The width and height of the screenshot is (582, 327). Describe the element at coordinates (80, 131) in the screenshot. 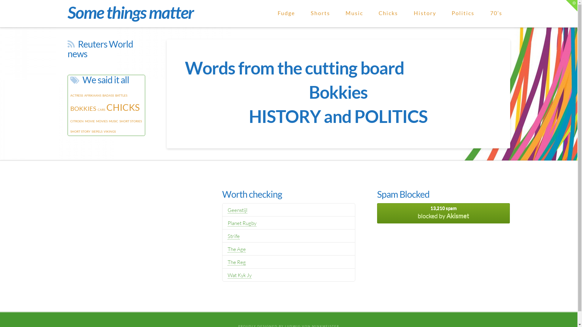

I see `SHORT STORY` at that location.